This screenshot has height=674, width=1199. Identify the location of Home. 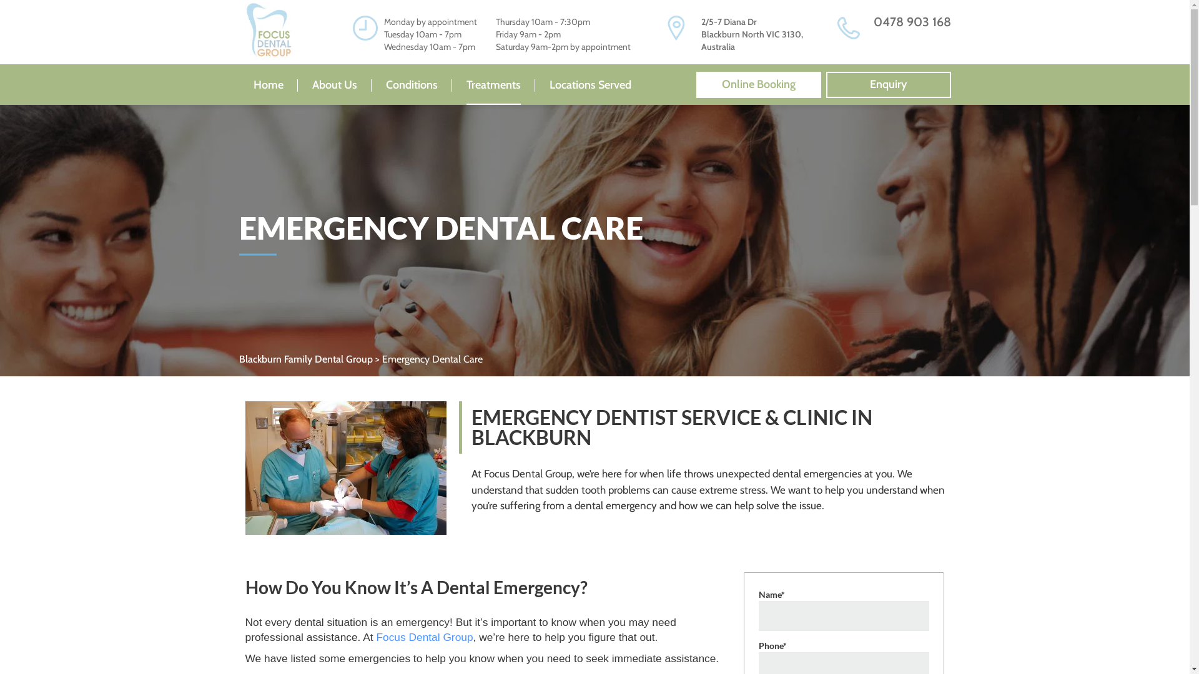
(269, 85).